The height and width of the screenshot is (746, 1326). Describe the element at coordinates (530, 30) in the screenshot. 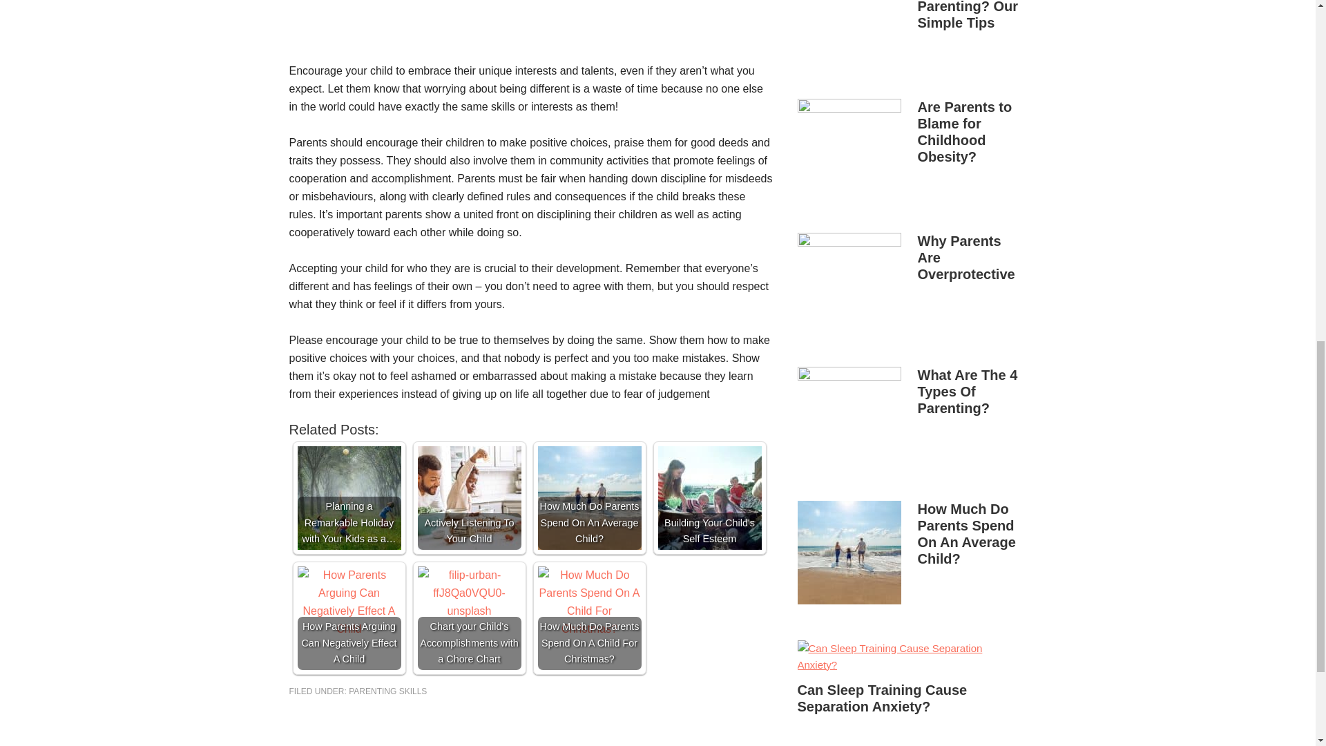

I see `Celebrate your Child's Uniqueness 1` at that location.